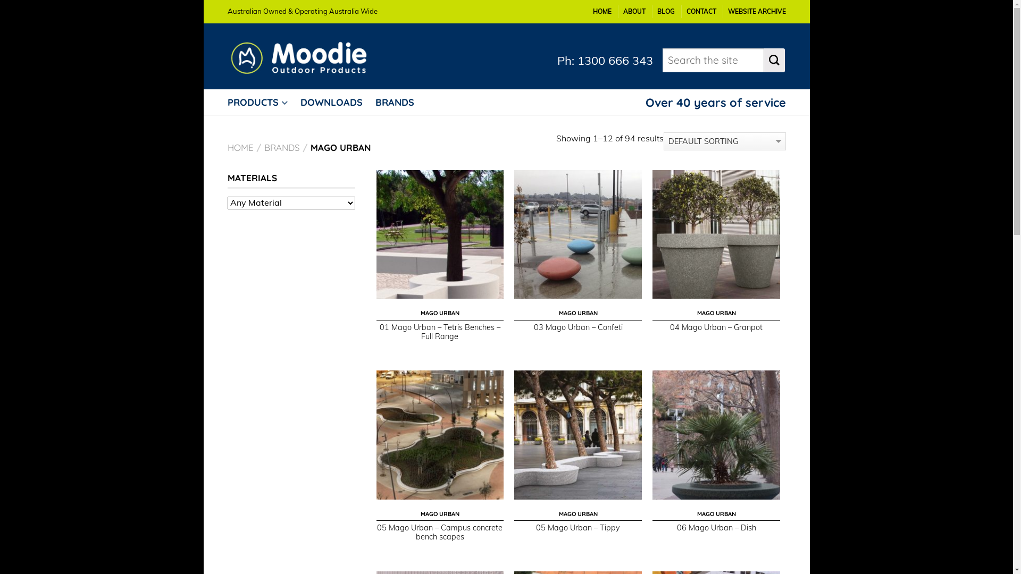 The height and width of the screenshot is (574, 1021). What do you see at coordinates (756, 12) in the screenshot?
I see `WEBSITE ARCHIVE` at bounding box center [756, 12].